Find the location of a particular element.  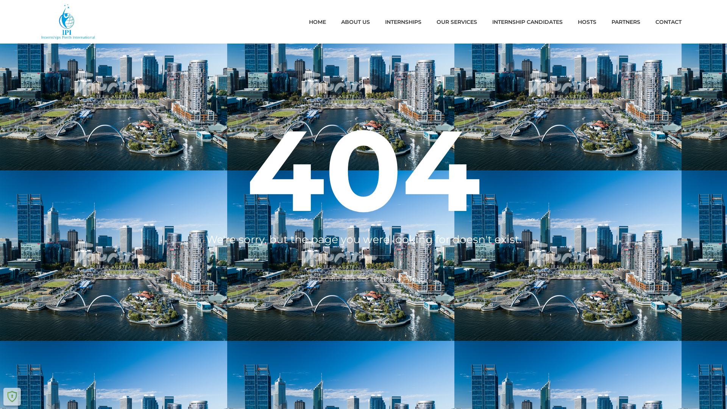

INTERNSHIP CANDIDATES is located at coordinates (527, 22).